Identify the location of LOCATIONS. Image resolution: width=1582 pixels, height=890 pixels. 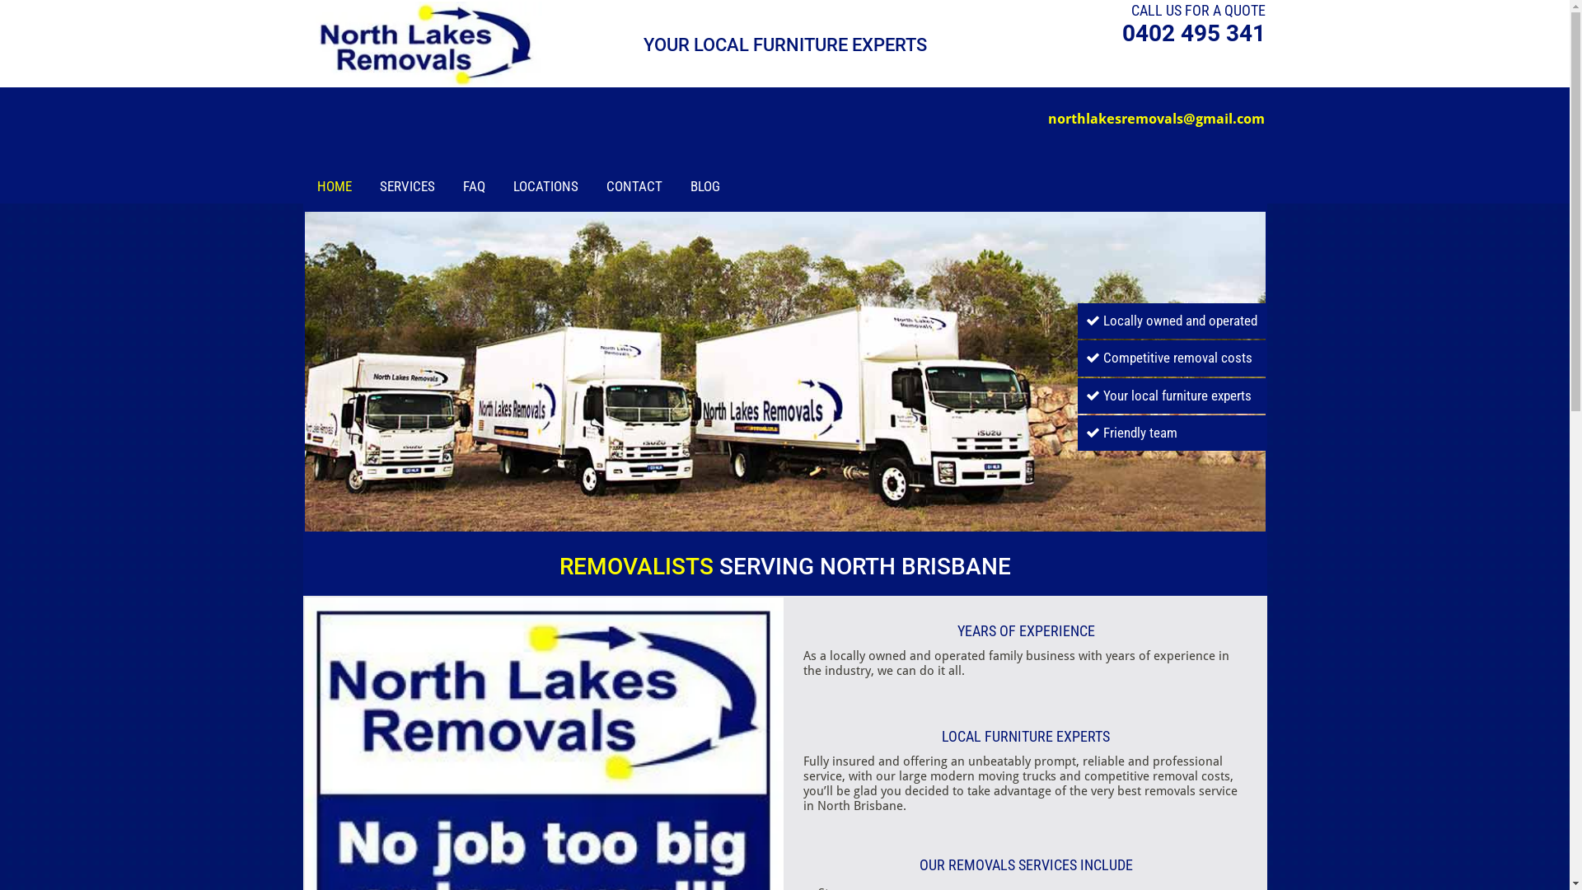
(545, 186).